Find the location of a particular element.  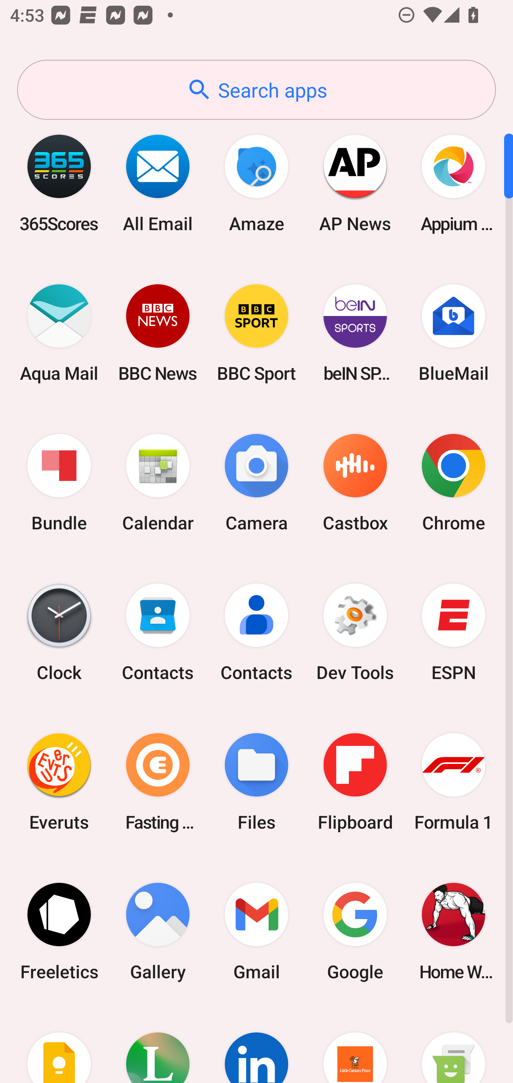

Clock is located at coordinates (59, 632).